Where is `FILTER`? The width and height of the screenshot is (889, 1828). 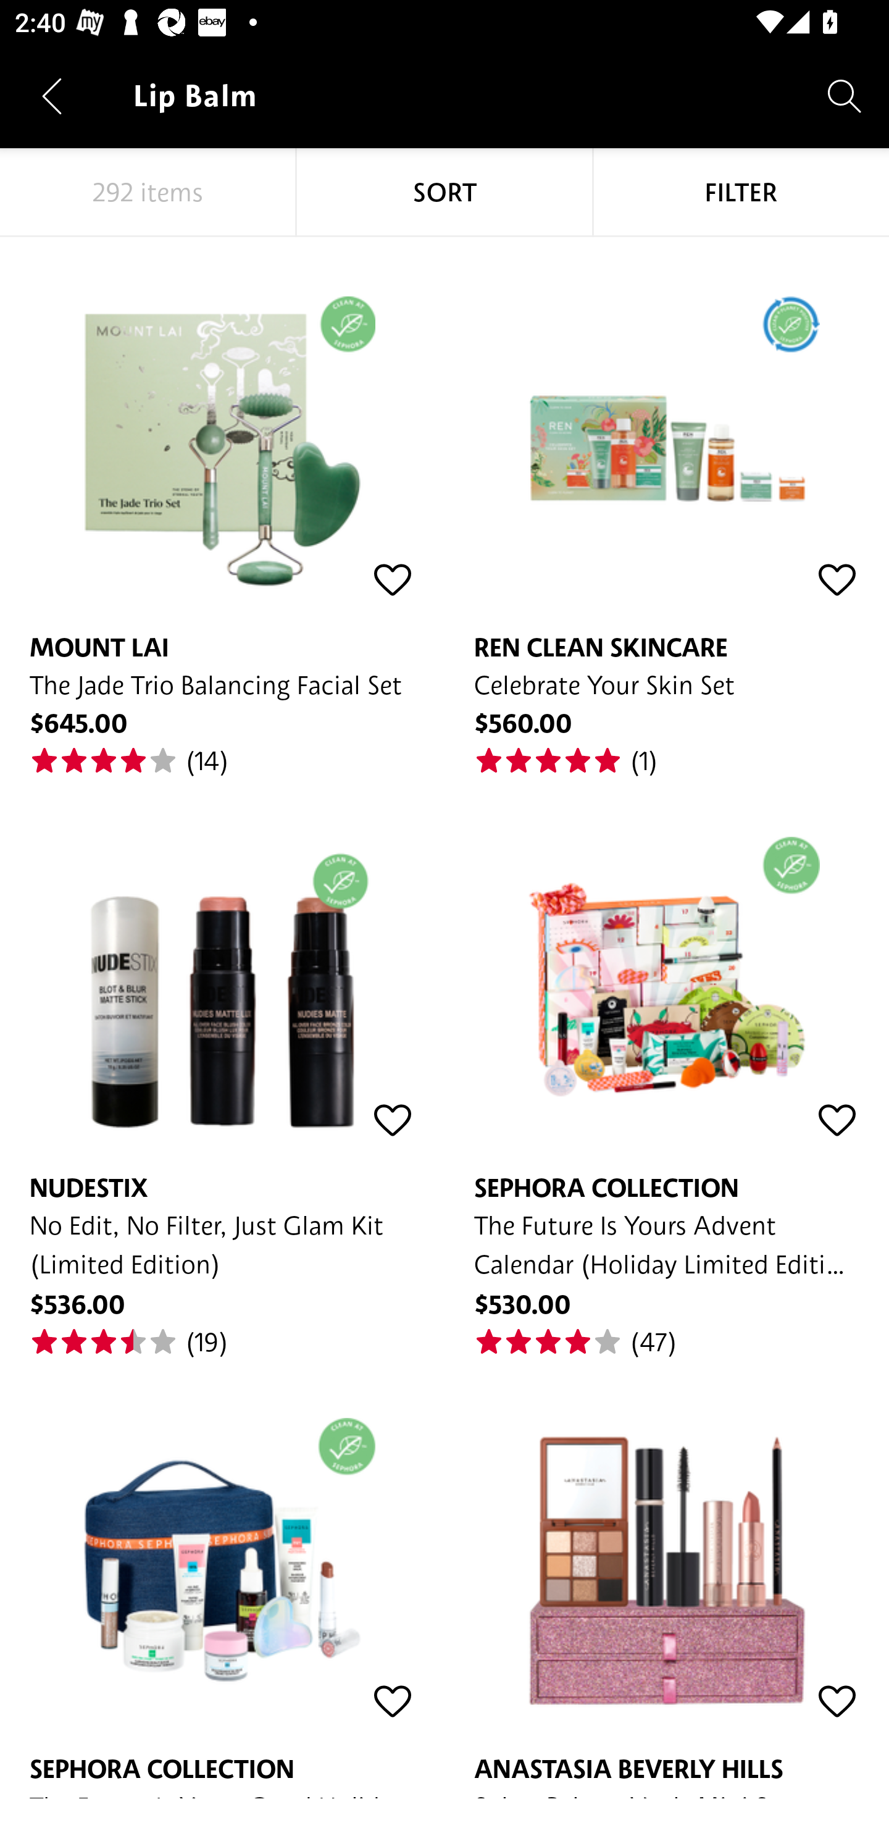
FILTER is located at coordinates (741, 193).